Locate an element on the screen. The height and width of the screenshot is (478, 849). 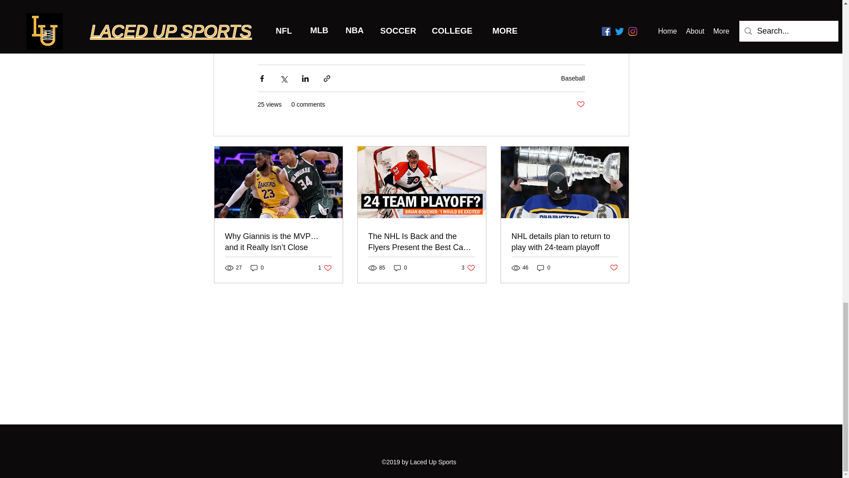
0 is located at coordinates (401, 268).